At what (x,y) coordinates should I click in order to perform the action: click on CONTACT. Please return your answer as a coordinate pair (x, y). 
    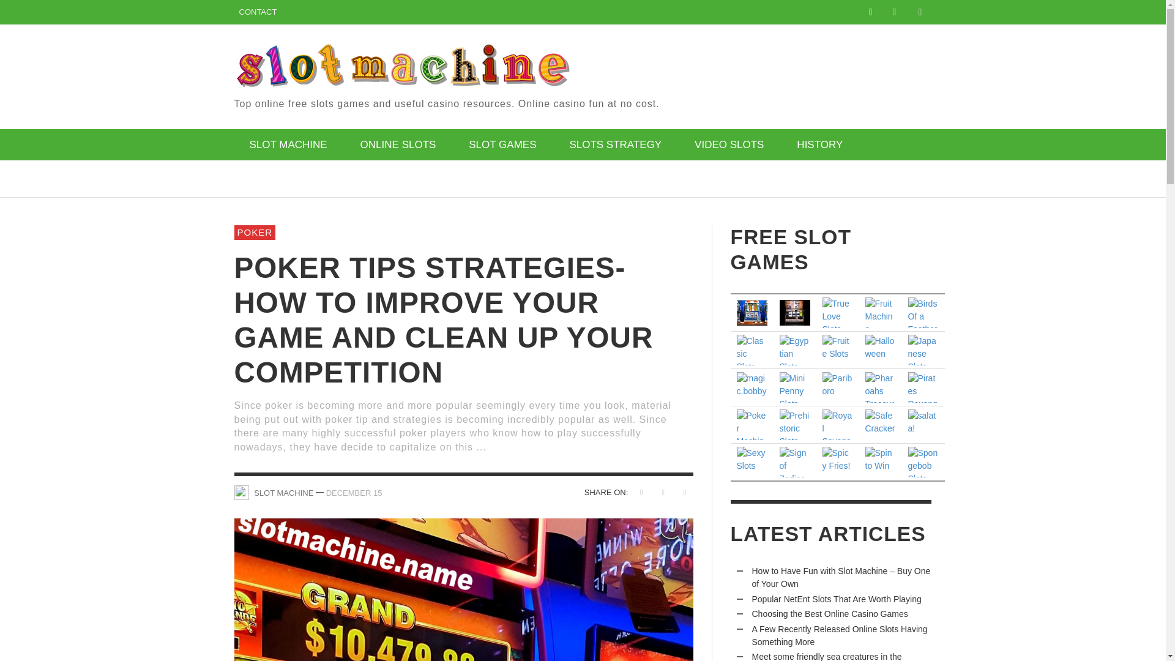
    Looking at the image, I should click on (258, 12).